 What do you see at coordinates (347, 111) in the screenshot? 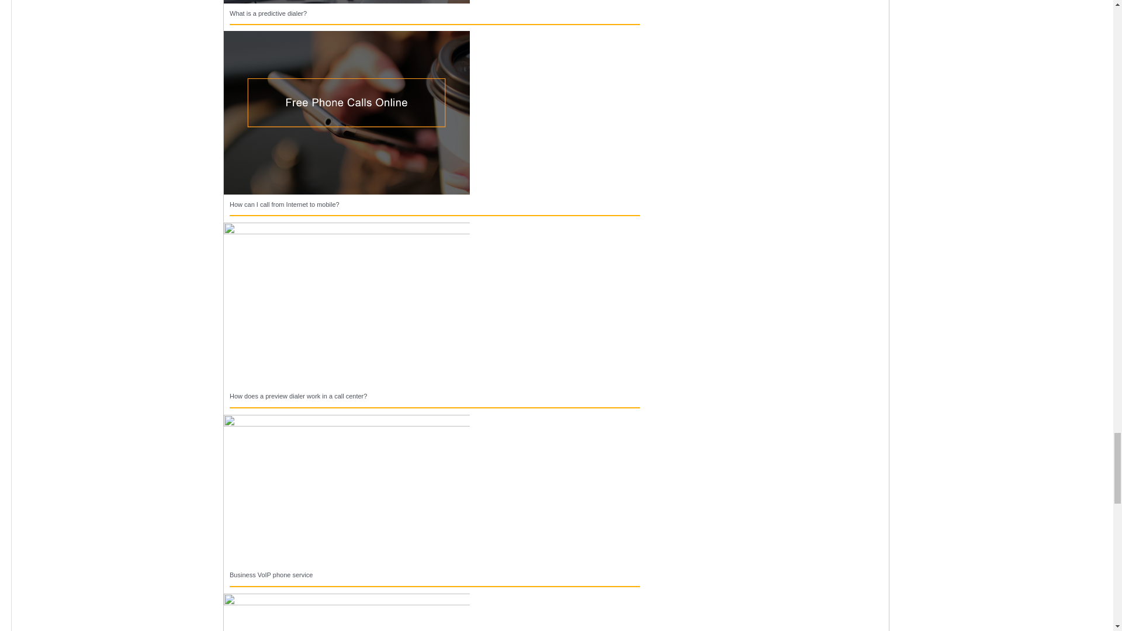
I see `How can I call from Internet to mobile?` at bounding box center [347, 111].